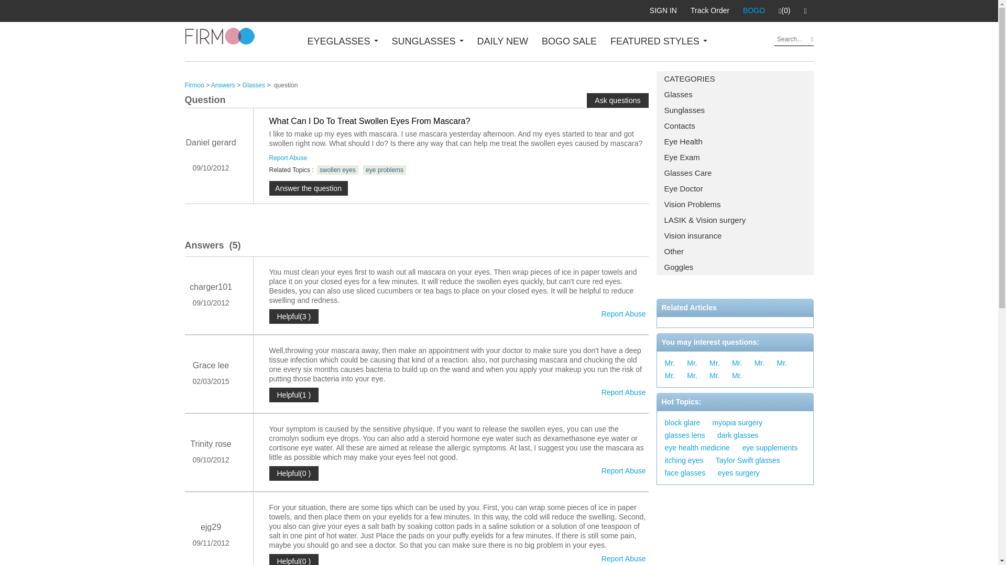 This screenshot has height=565, width=1006. Describe the element at coordinates (710, 10) in the screenshot. I see `Track Order` at that location.